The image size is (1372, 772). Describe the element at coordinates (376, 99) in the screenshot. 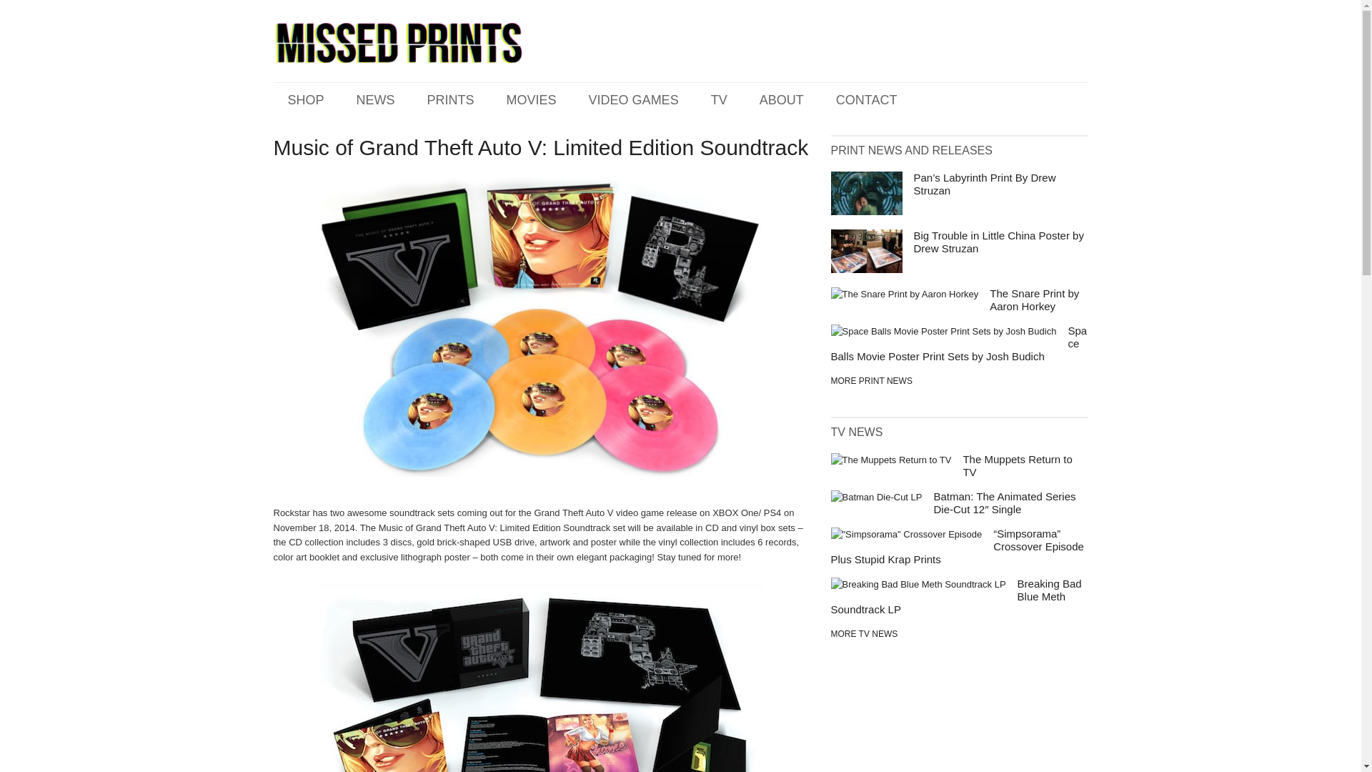

I see `NEWS` at that location.